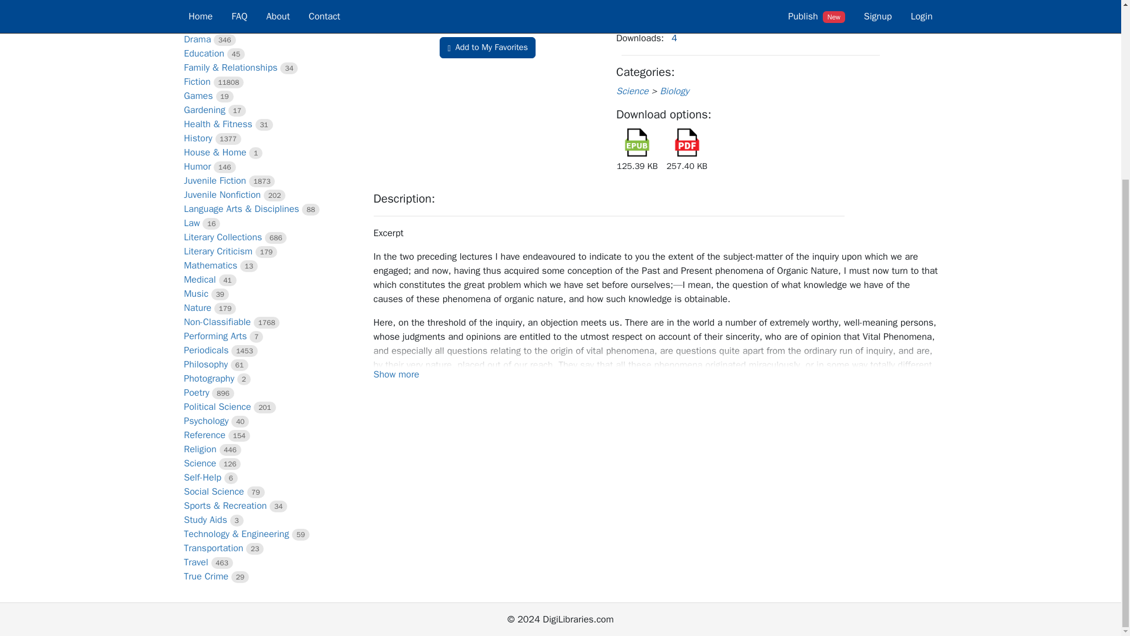 This screenshot has height=636, width=1130. Describe the element at coordinates (214, 181) in the screenshot. I see `Juvenile Fiction` at that location.